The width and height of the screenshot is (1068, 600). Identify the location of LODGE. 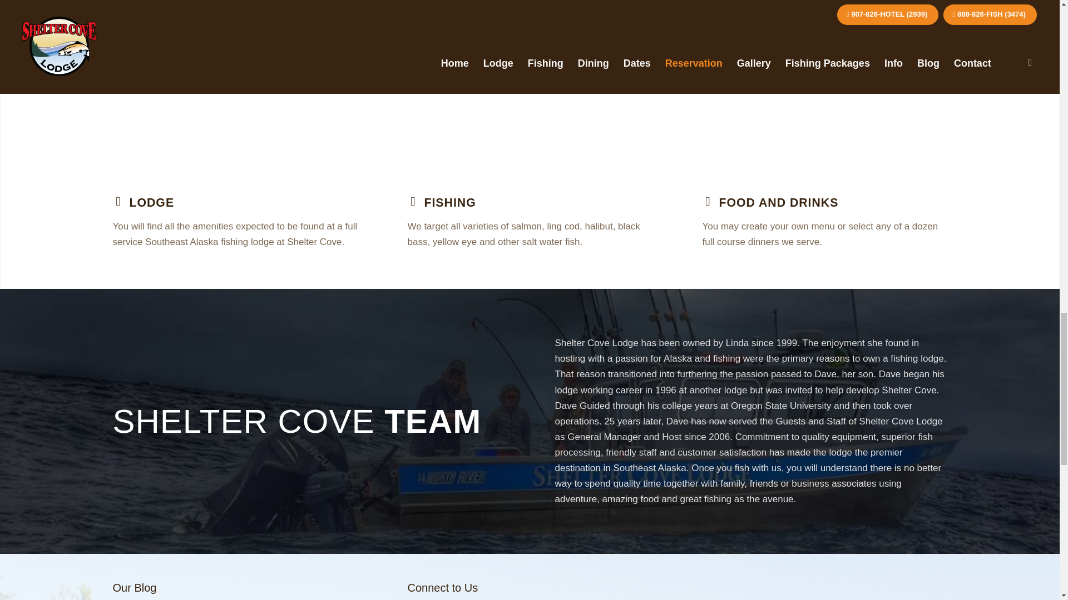
(151, 202).